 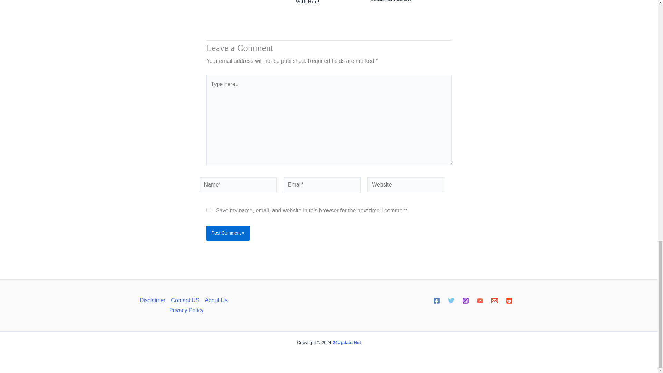 What do you see at coordinates (154, 300) in the screenshot?
I see `Disclaimer` at bounding box center [154, 300].